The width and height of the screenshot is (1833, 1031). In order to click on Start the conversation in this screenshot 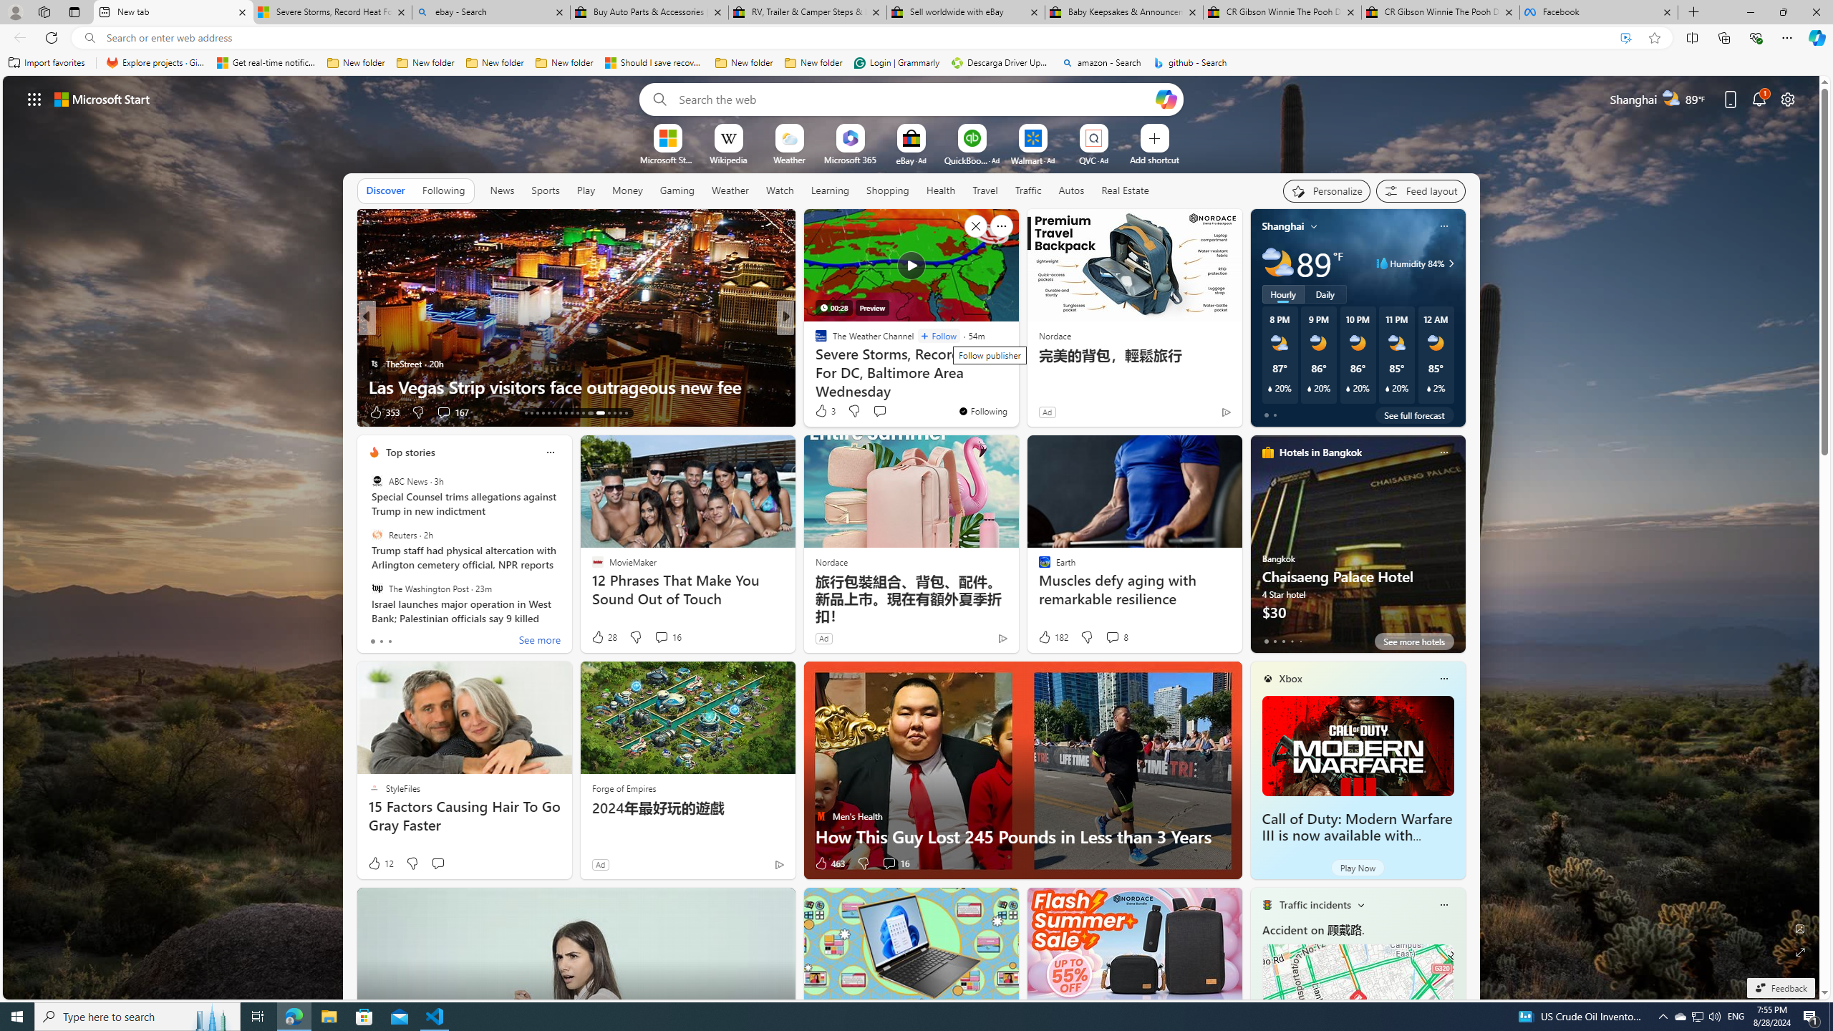, I will do `click(438, 863)`.